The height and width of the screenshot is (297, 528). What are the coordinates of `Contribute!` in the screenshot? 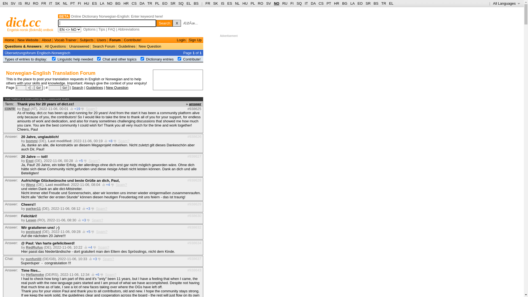 It's located at (192, 59).